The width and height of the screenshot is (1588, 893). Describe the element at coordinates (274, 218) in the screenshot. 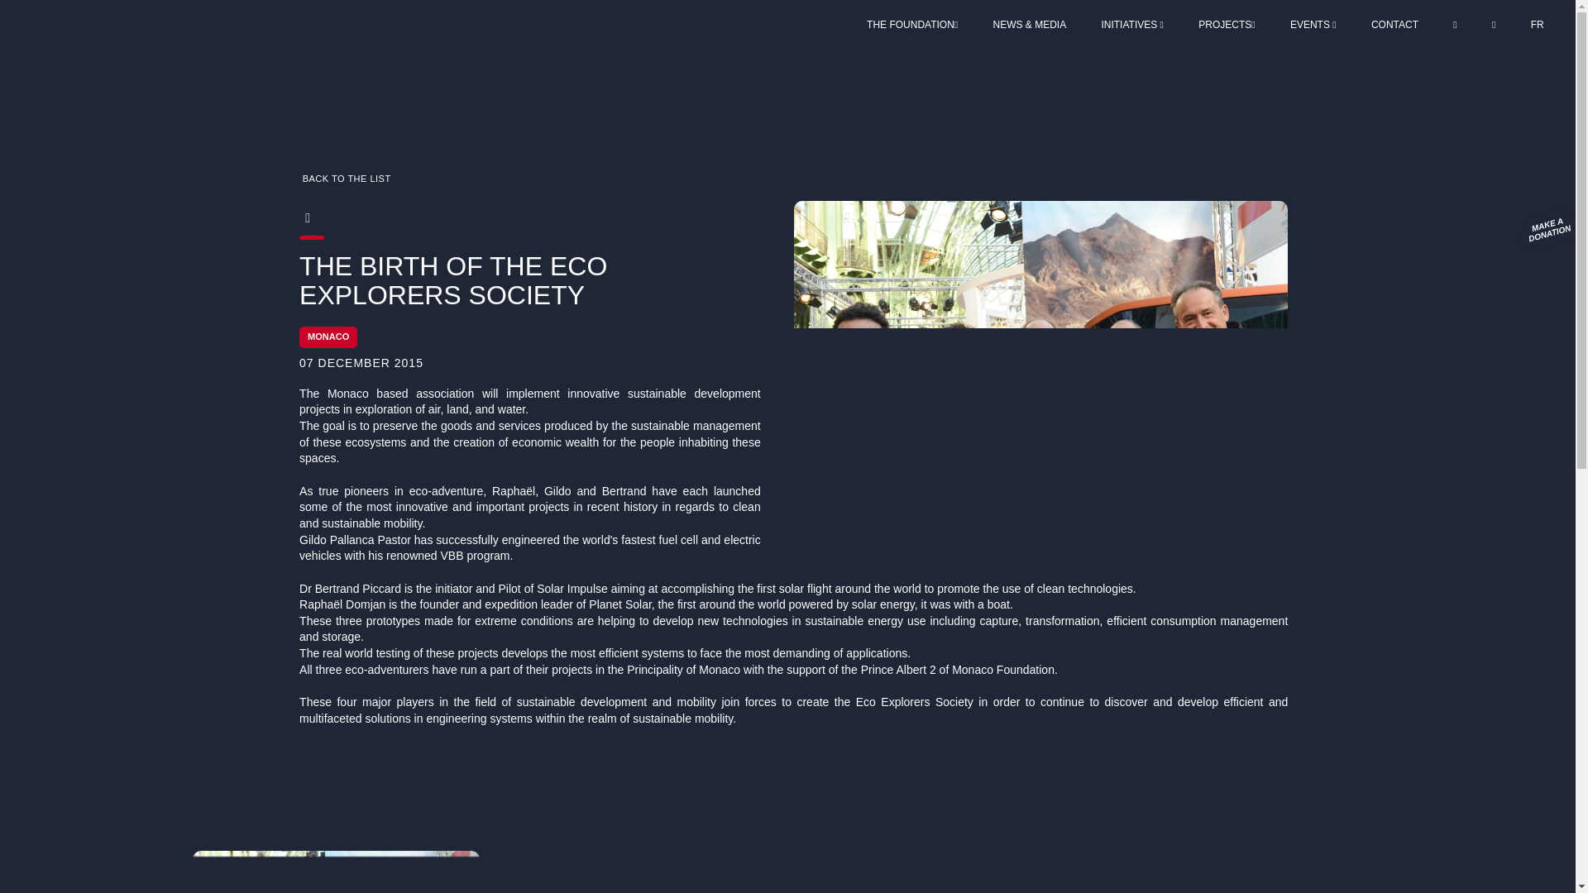

I see `Facebook` at that location.